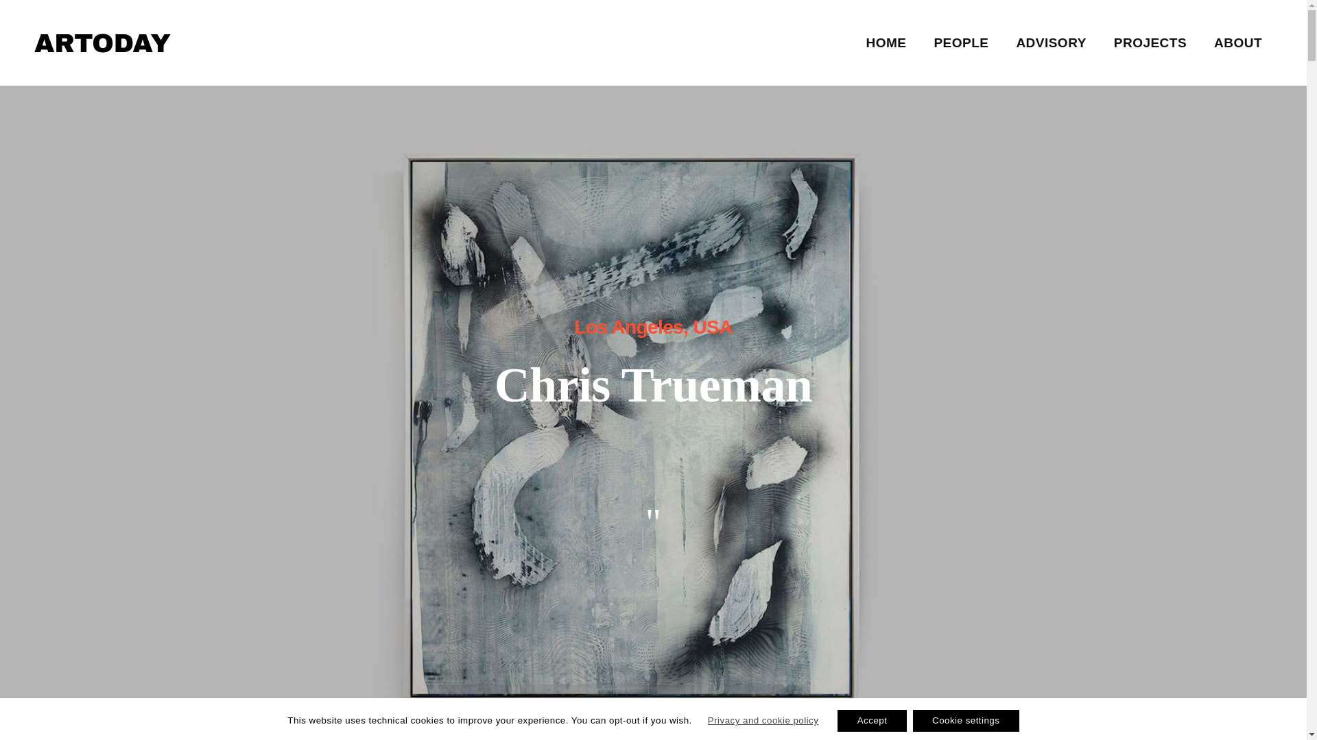 This screenshot has height=740, width=1317. What do you see at coordinates (1051, 42) in the screenshot?
I see `ADVISORY` at bounding box center [1051, 42].